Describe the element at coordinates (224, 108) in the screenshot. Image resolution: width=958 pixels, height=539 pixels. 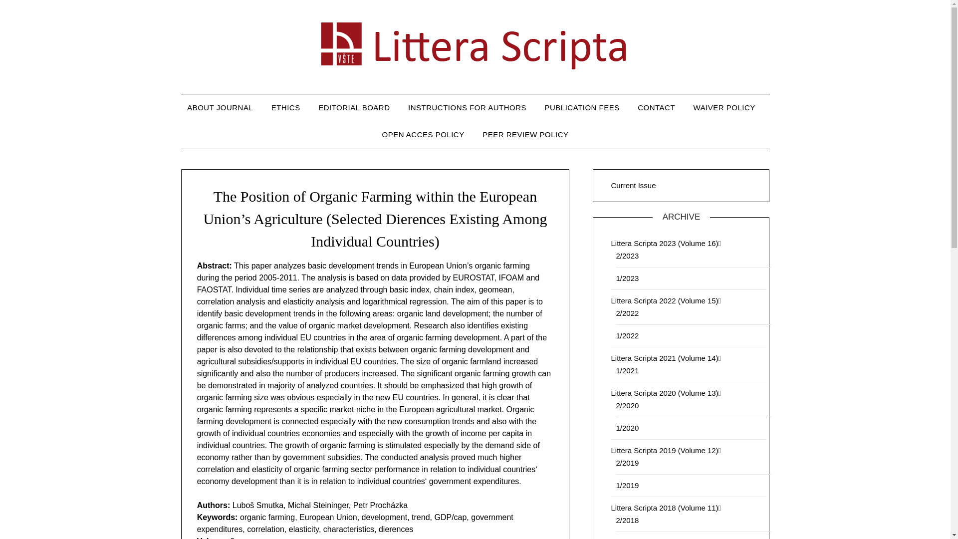
I see `ABOUT JOURNAL` at that location.